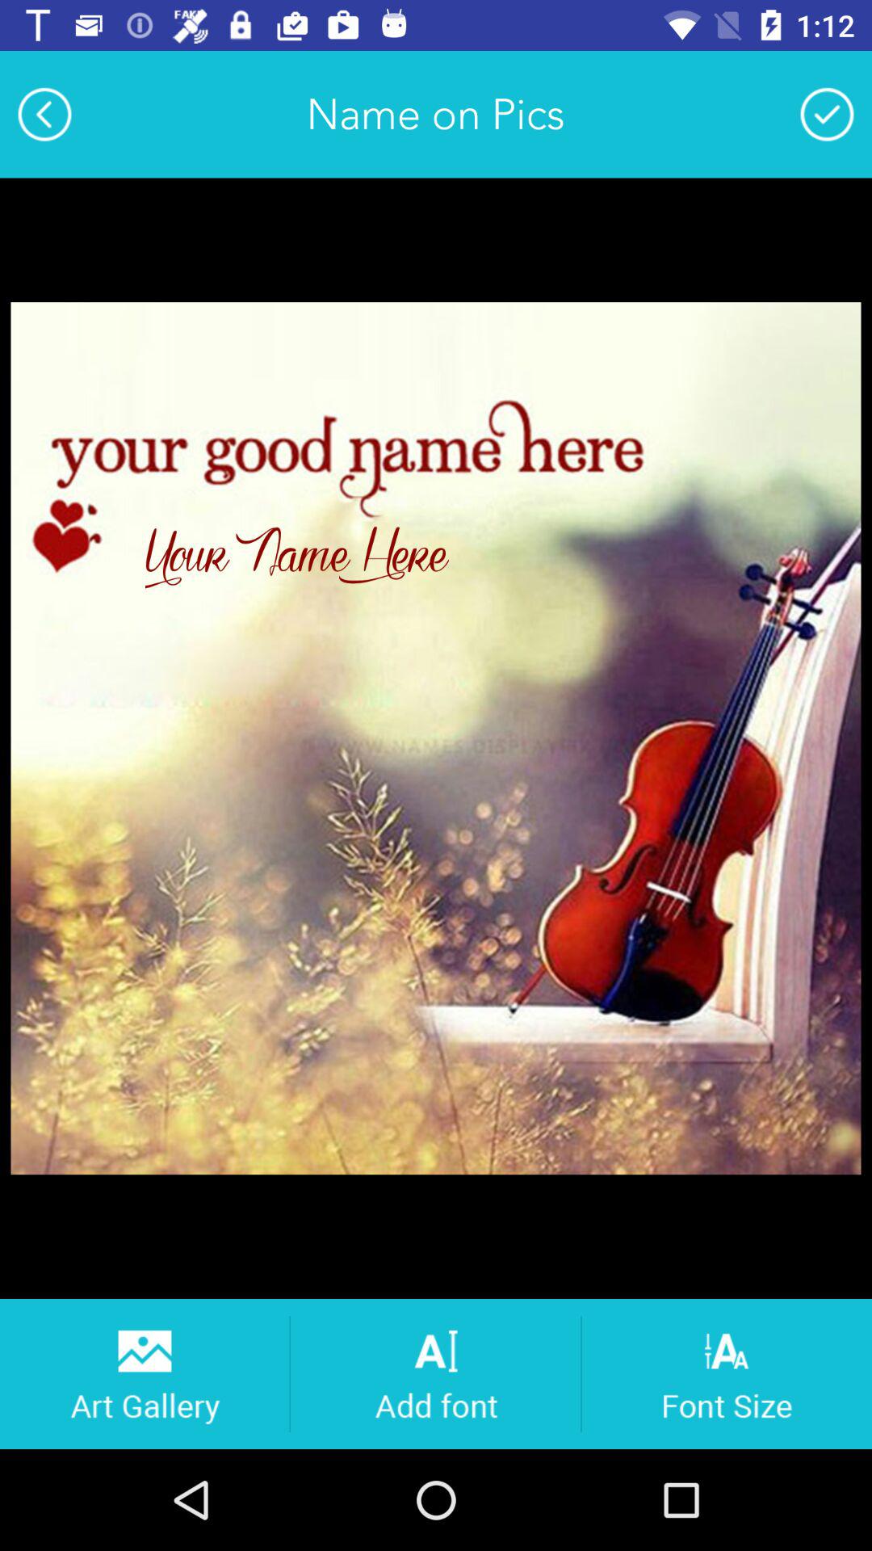  I want to click on add text to picture, so click(436, 1373).